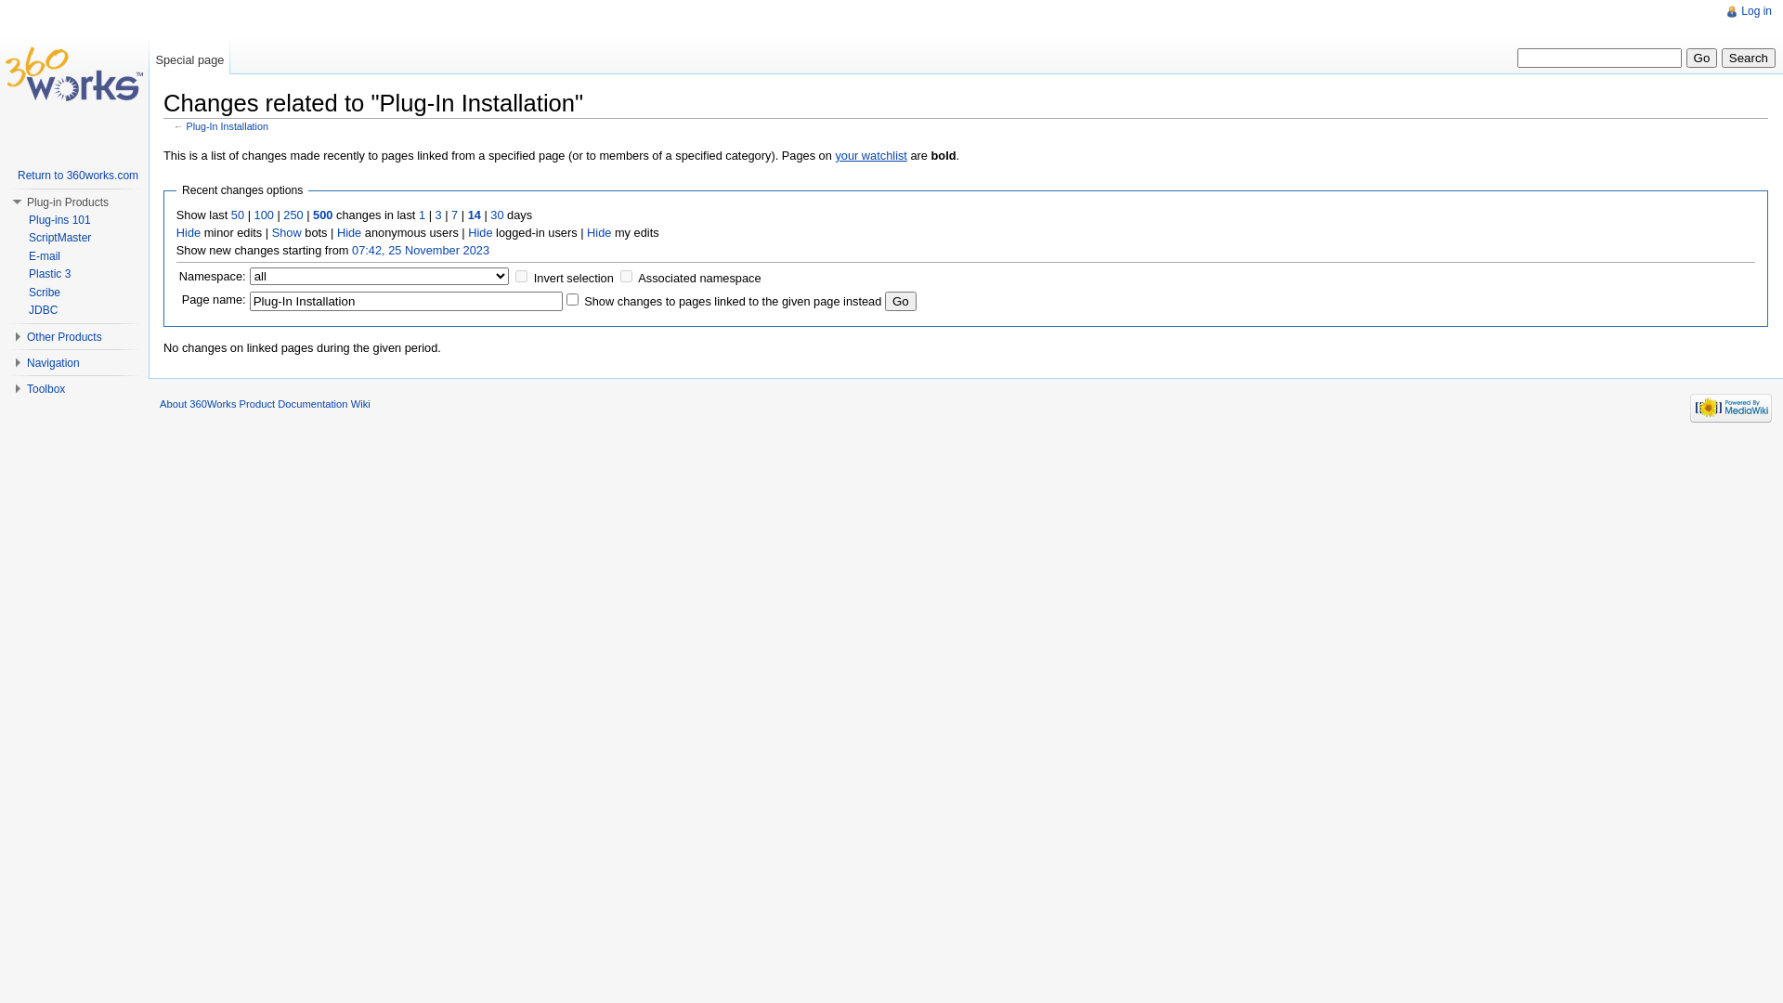 The image size is (1783, 1003). What do you see at coordinates (54, 363) in the screenshot?
I see `Navigation` at bounding box center [54, 363].